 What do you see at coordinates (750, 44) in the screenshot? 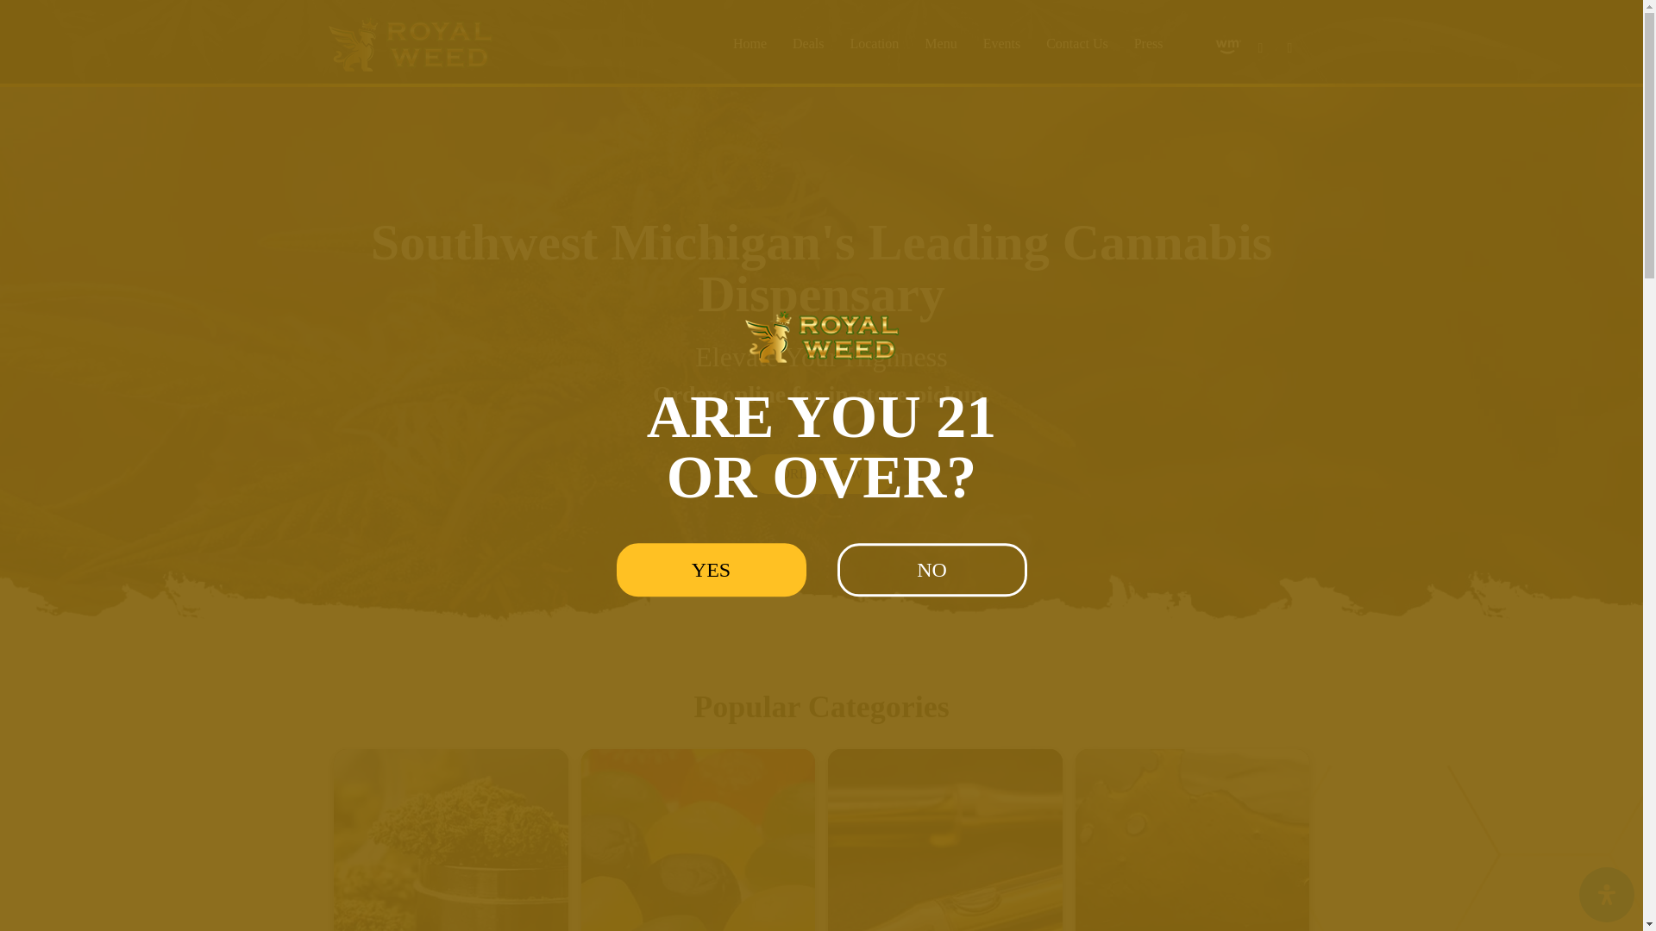
I see `Home` at bounding box center [750, 44].